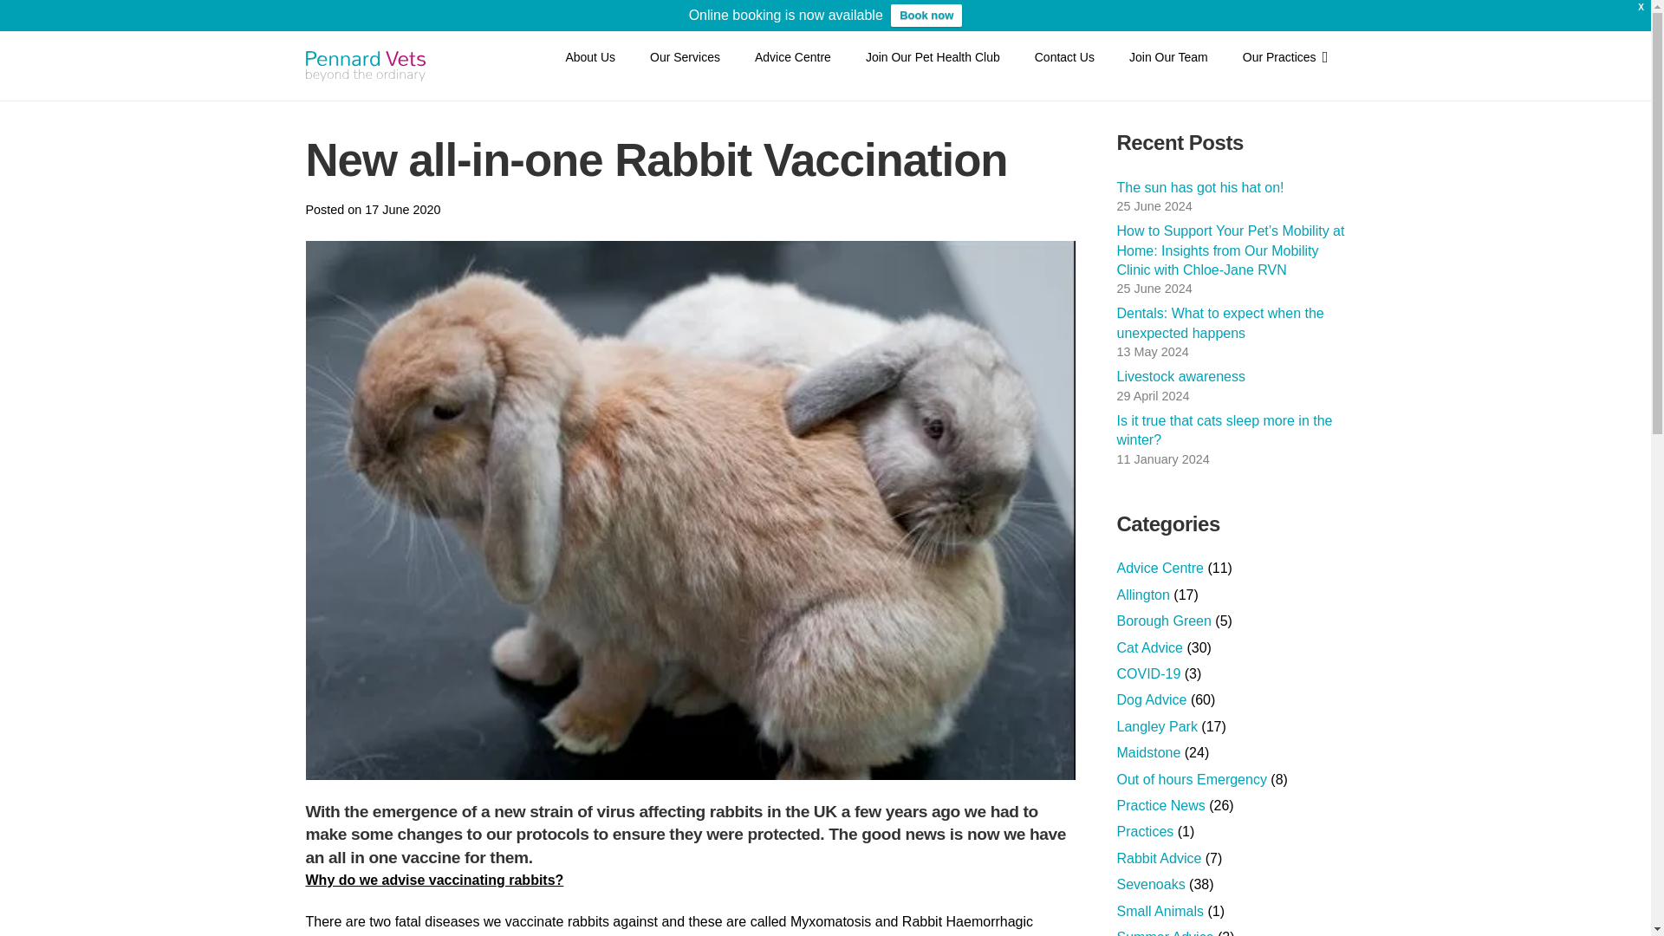 The height and width of the screenshot is (936, 1664). I want to click on About Us, so click(589, 56).